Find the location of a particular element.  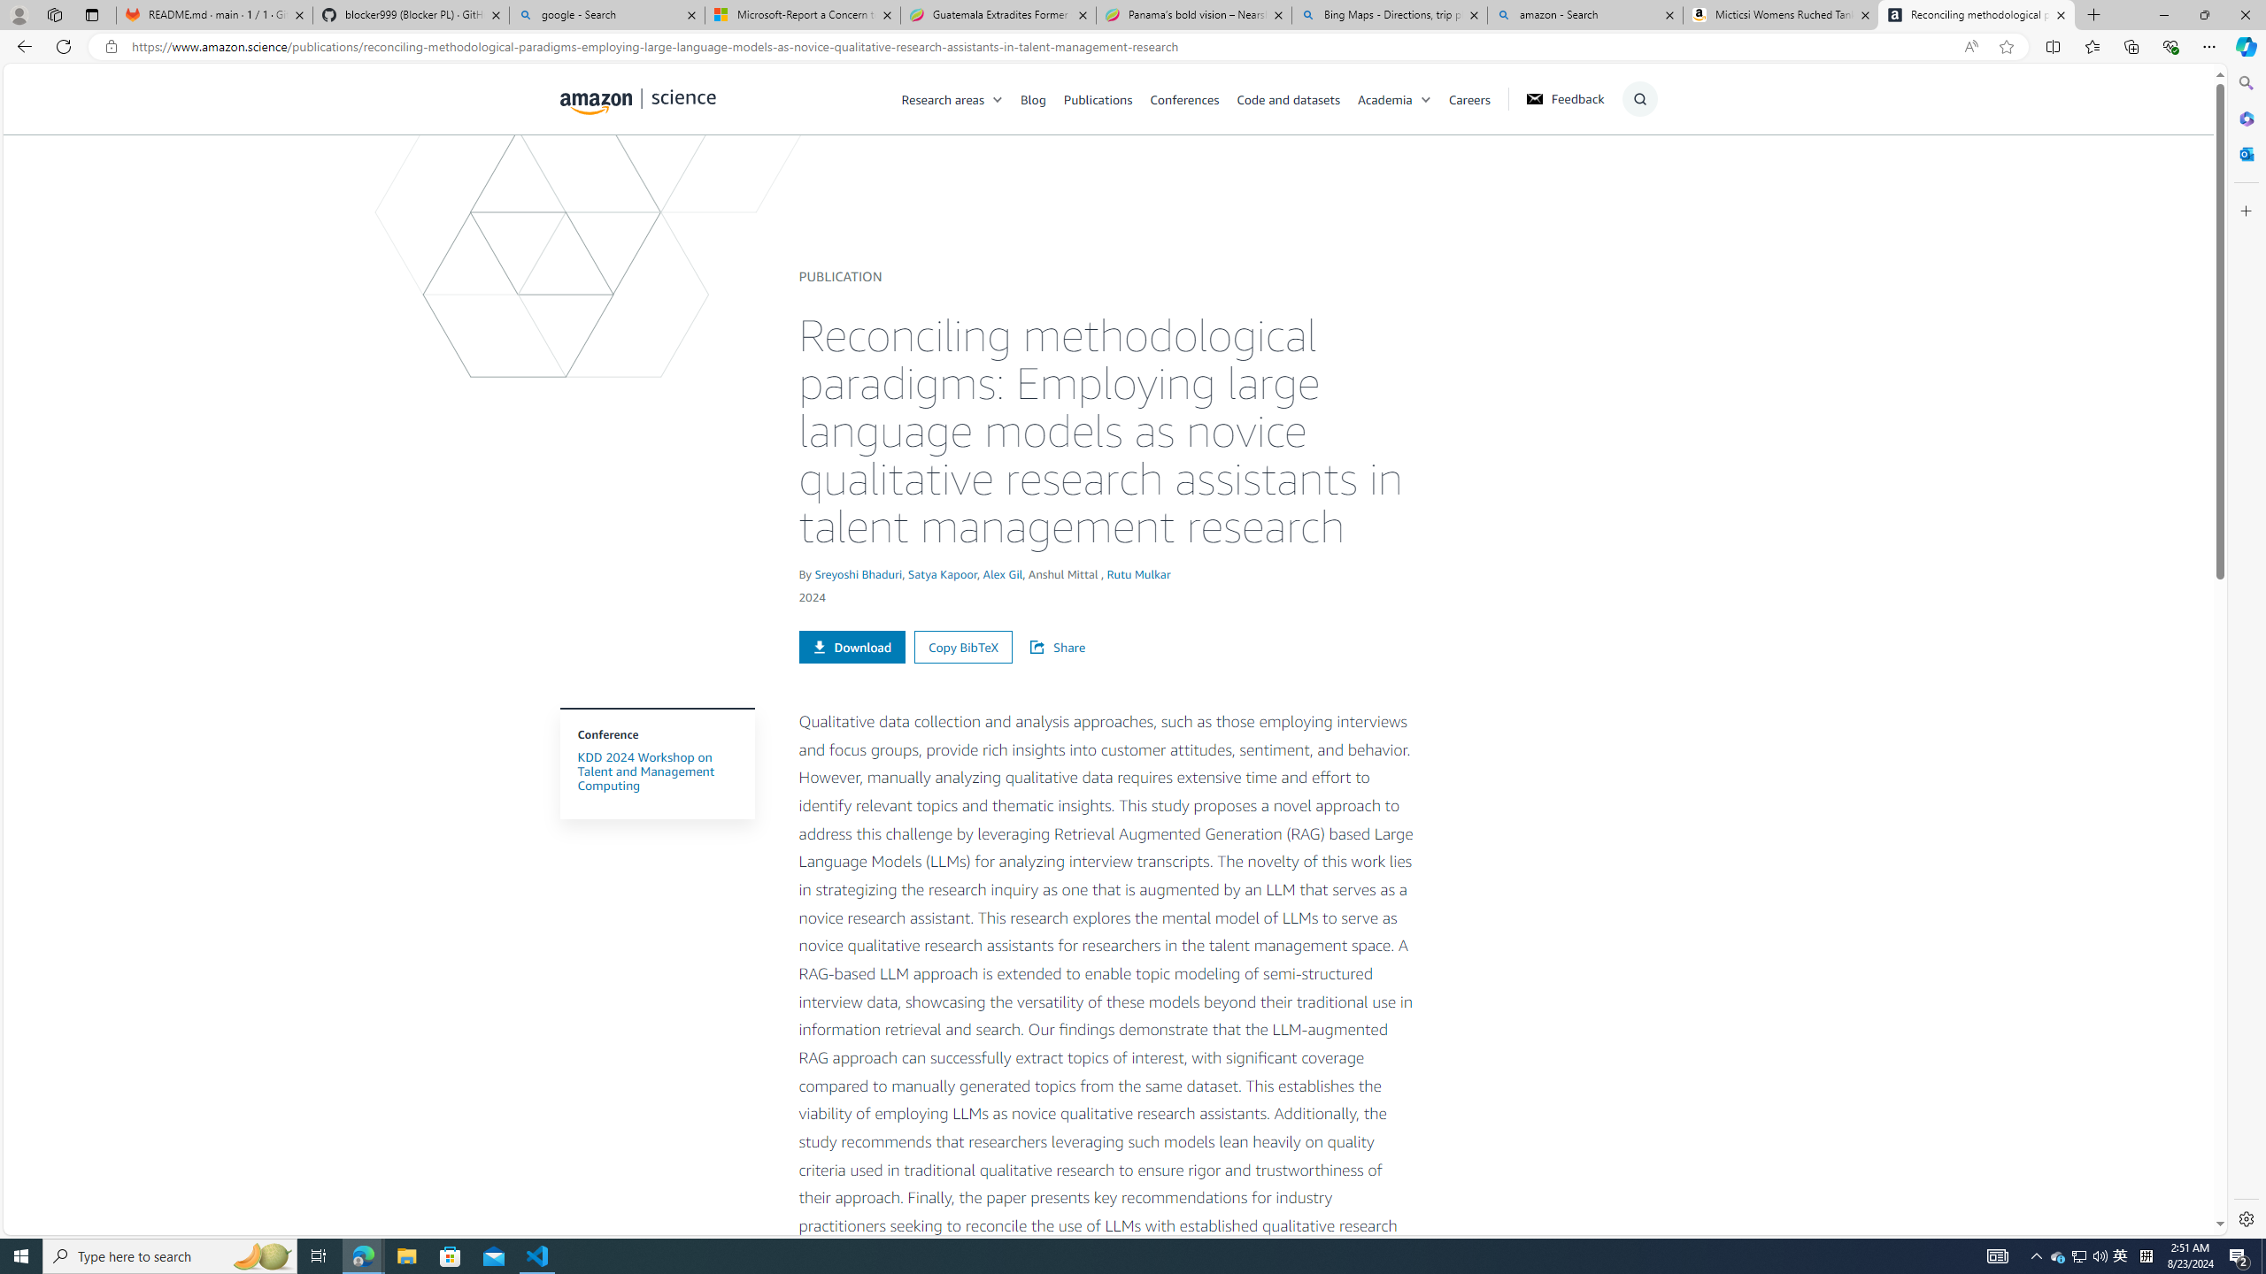

Academia is located at coordinates (1384, 98).